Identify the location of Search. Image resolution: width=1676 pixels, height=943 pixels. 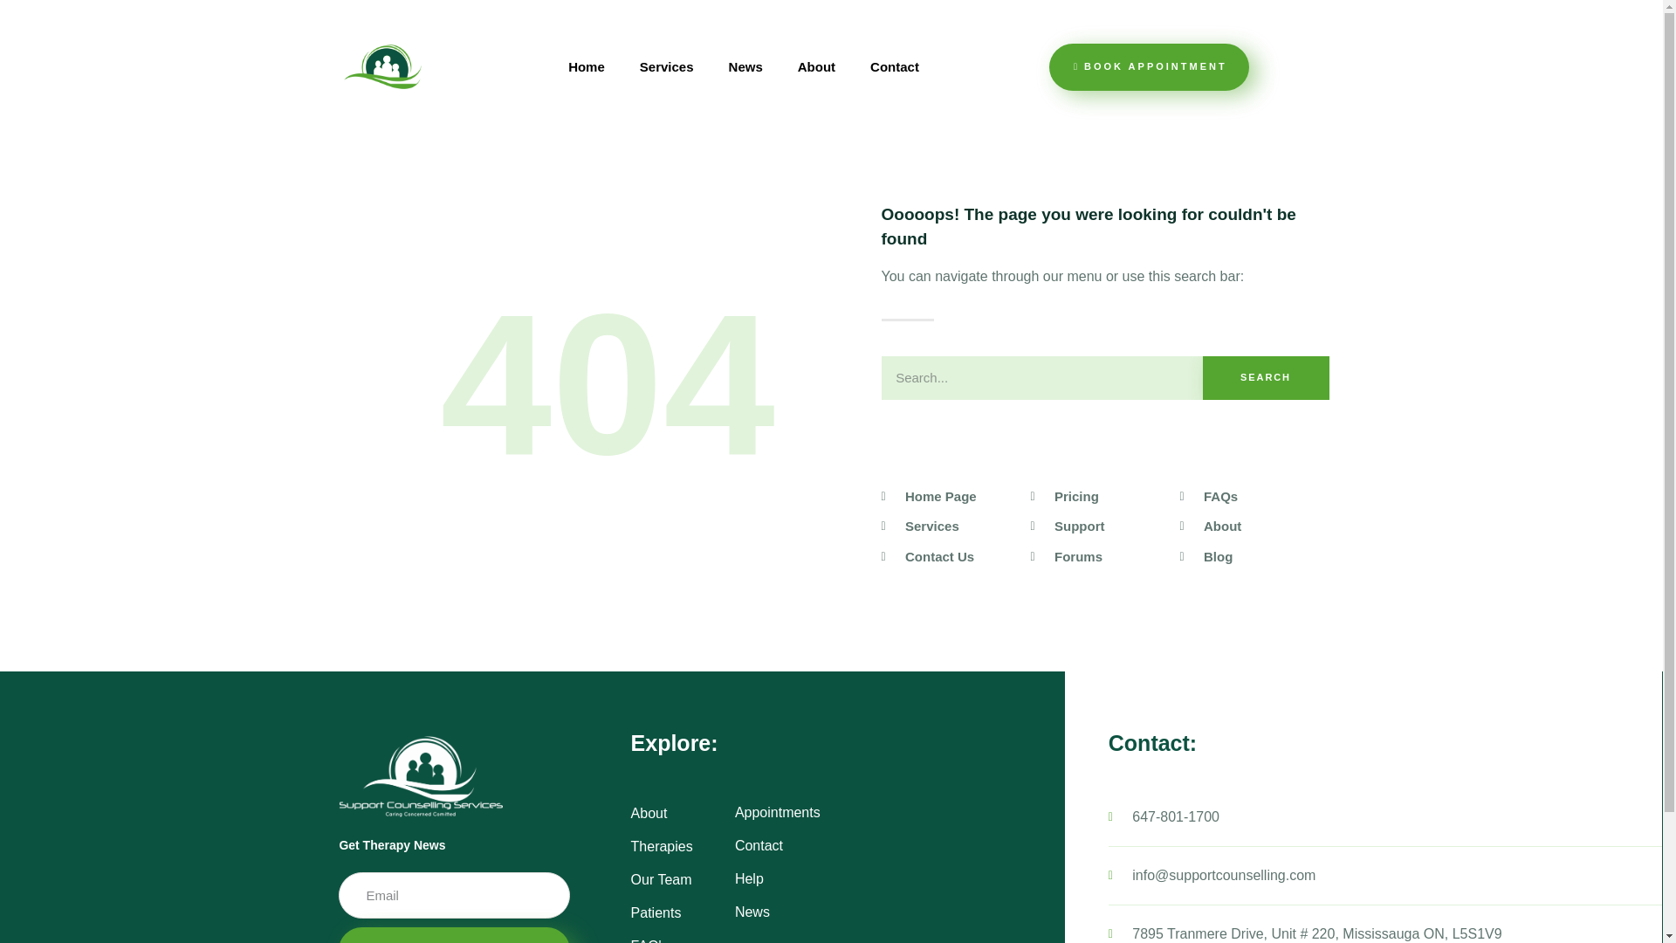
(1266, 377).